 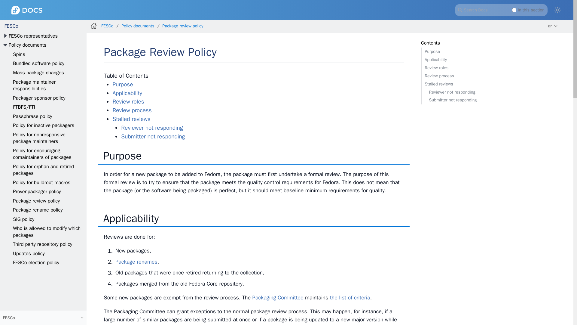 What do you see at coordinates (514, 10) in the screenshot?
I see `on` at bounding box center [514, 10].